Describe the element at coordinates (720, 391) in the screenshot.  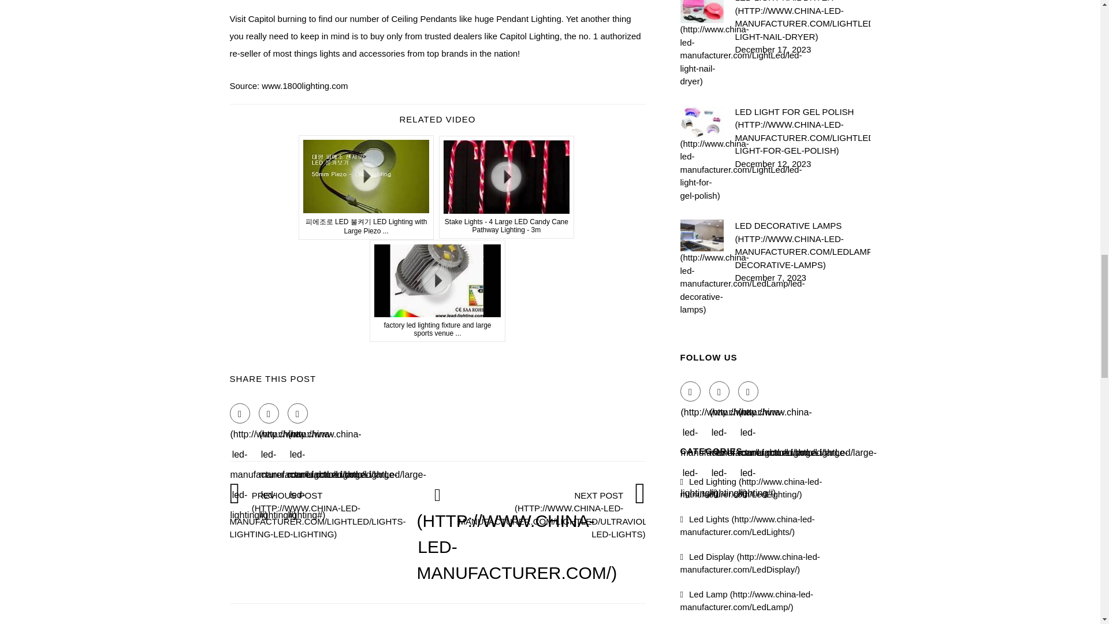
I see `Twitter` at that location.